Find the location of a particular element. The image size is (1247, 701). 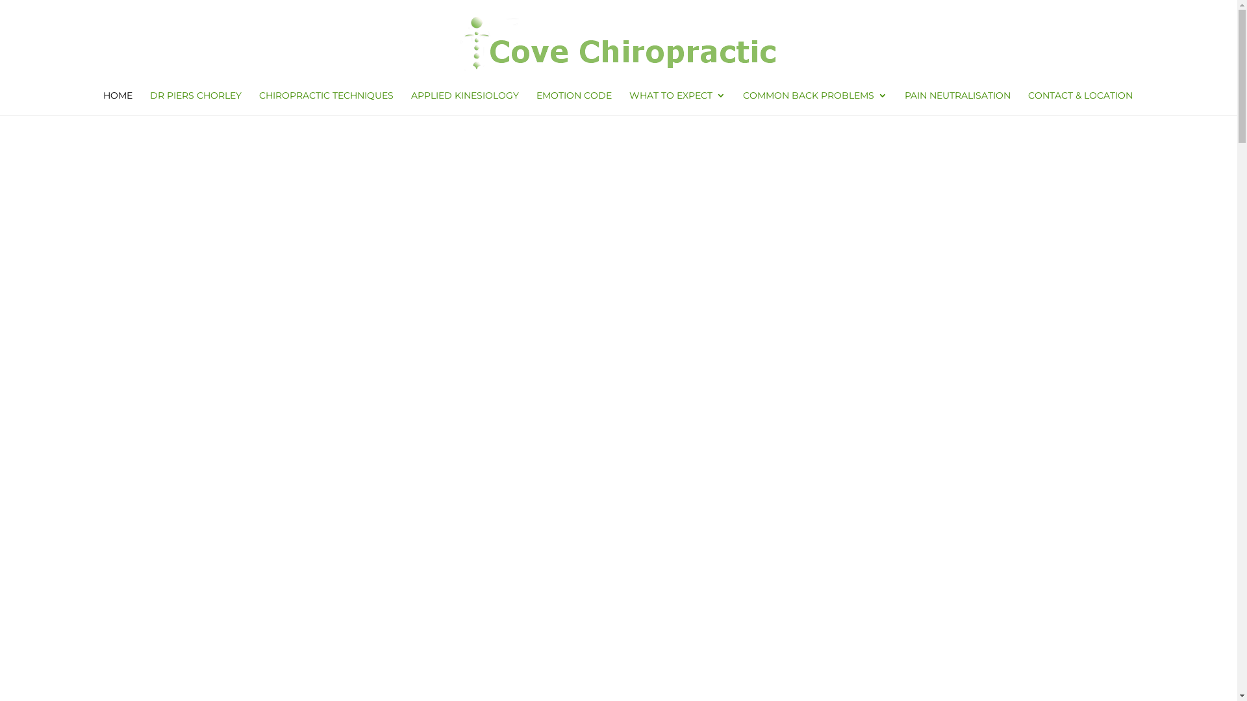

PAIN NEUTRALISATION is located at coordinates (957, 103).